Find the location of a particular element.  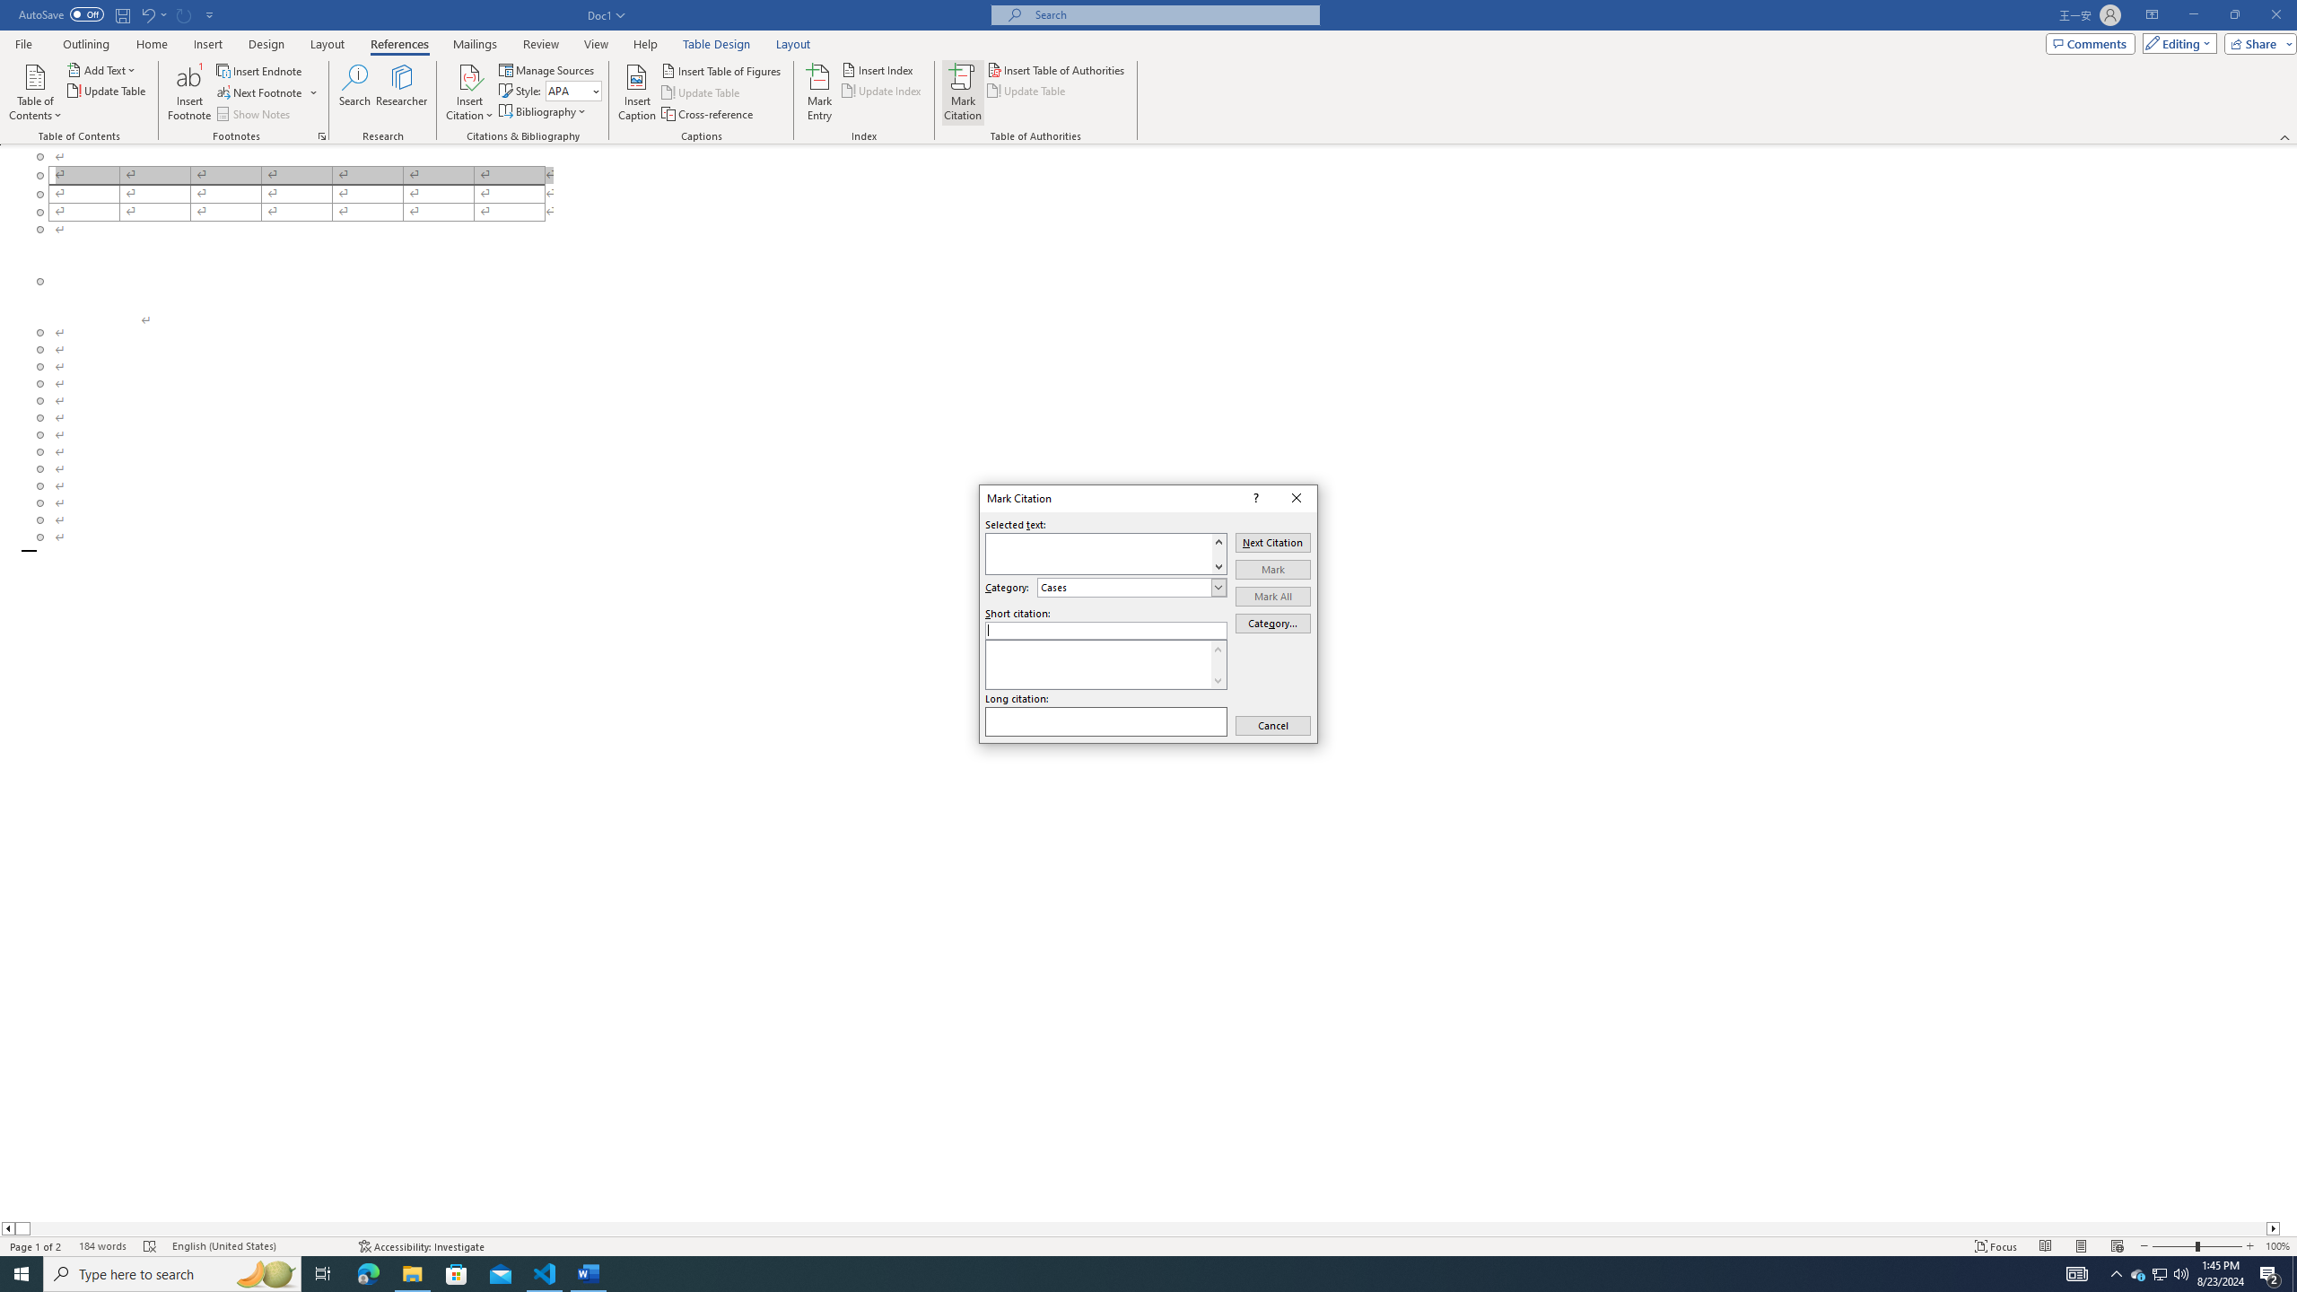

Style is located at coordinates (574, 90).